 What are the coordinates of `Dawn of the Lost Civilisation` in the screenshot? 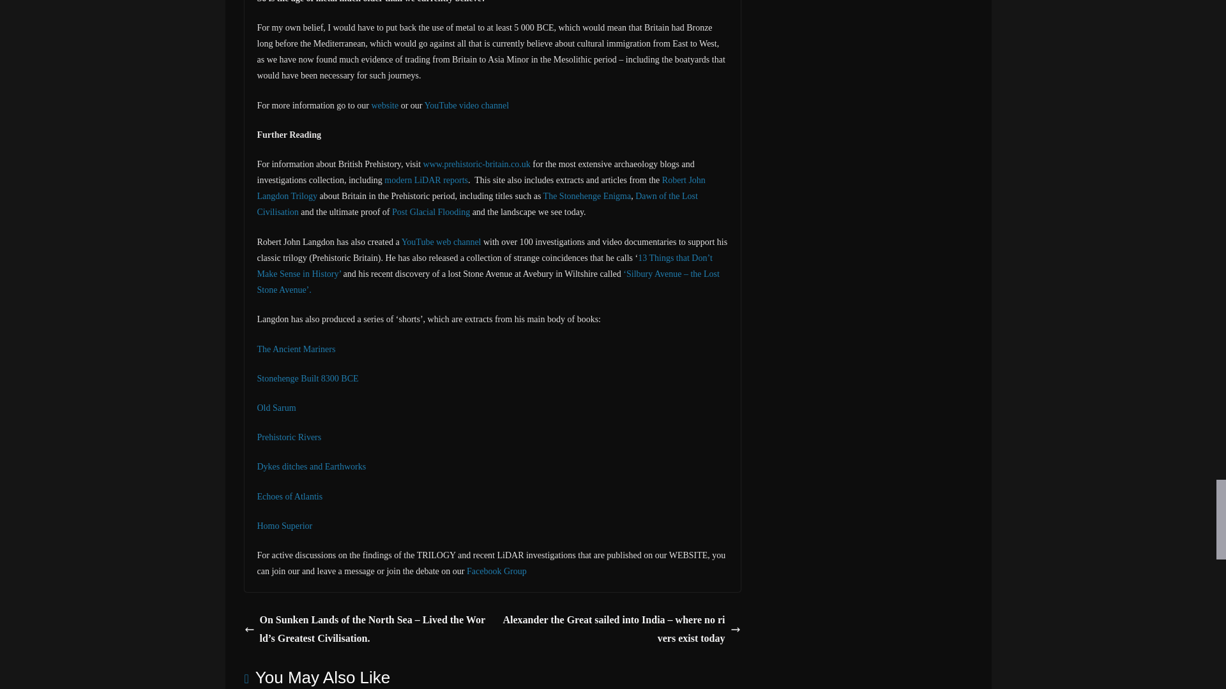 It's located at (476, 204).